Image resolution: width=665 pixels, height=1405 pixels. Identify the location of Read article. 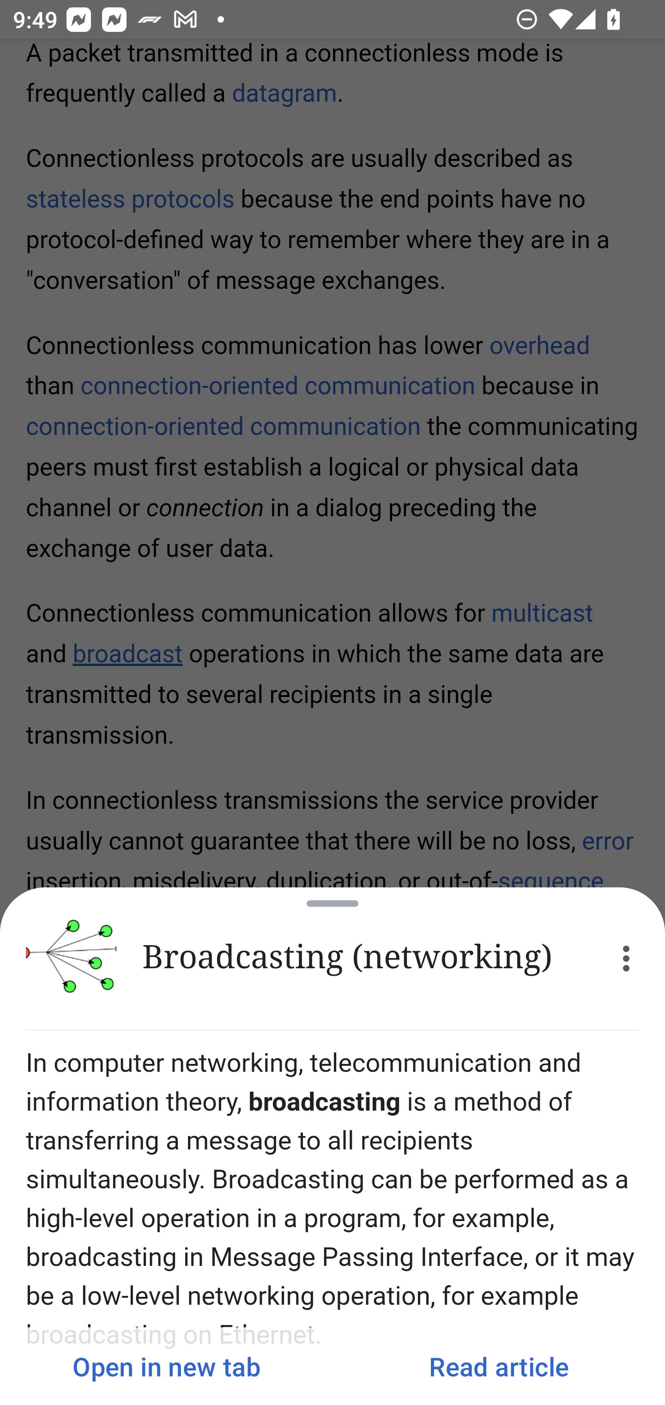
(499, 1366).